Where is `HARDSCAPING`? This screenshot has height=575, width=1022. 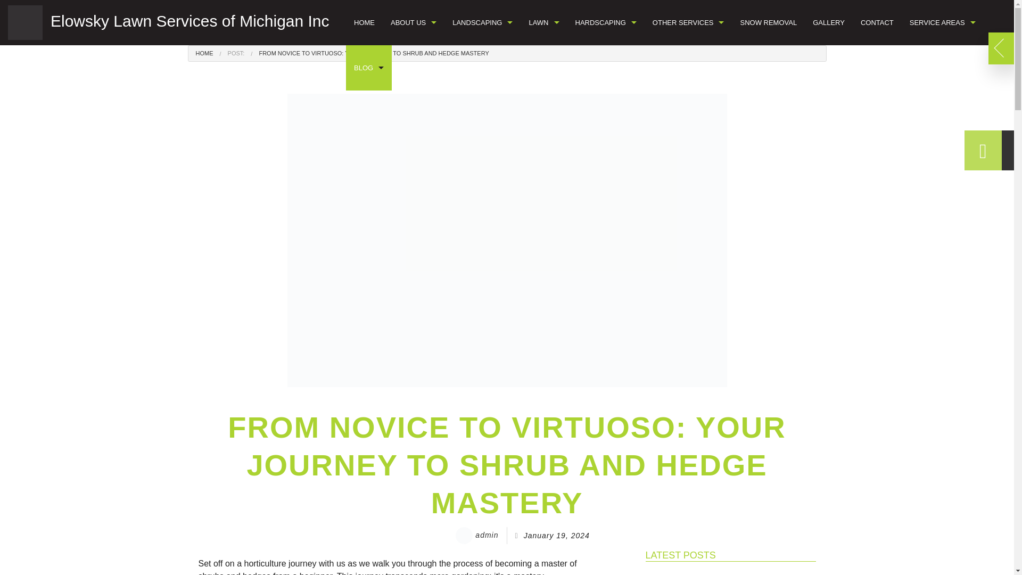
HARDSCAPING is located at coordinates (606, 22).